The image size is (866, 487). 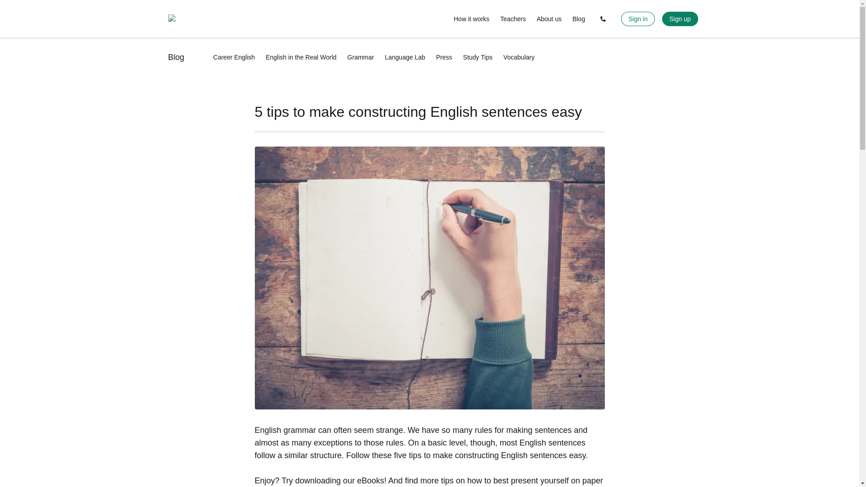 I want to click on About us, so click(x=549, y=19).